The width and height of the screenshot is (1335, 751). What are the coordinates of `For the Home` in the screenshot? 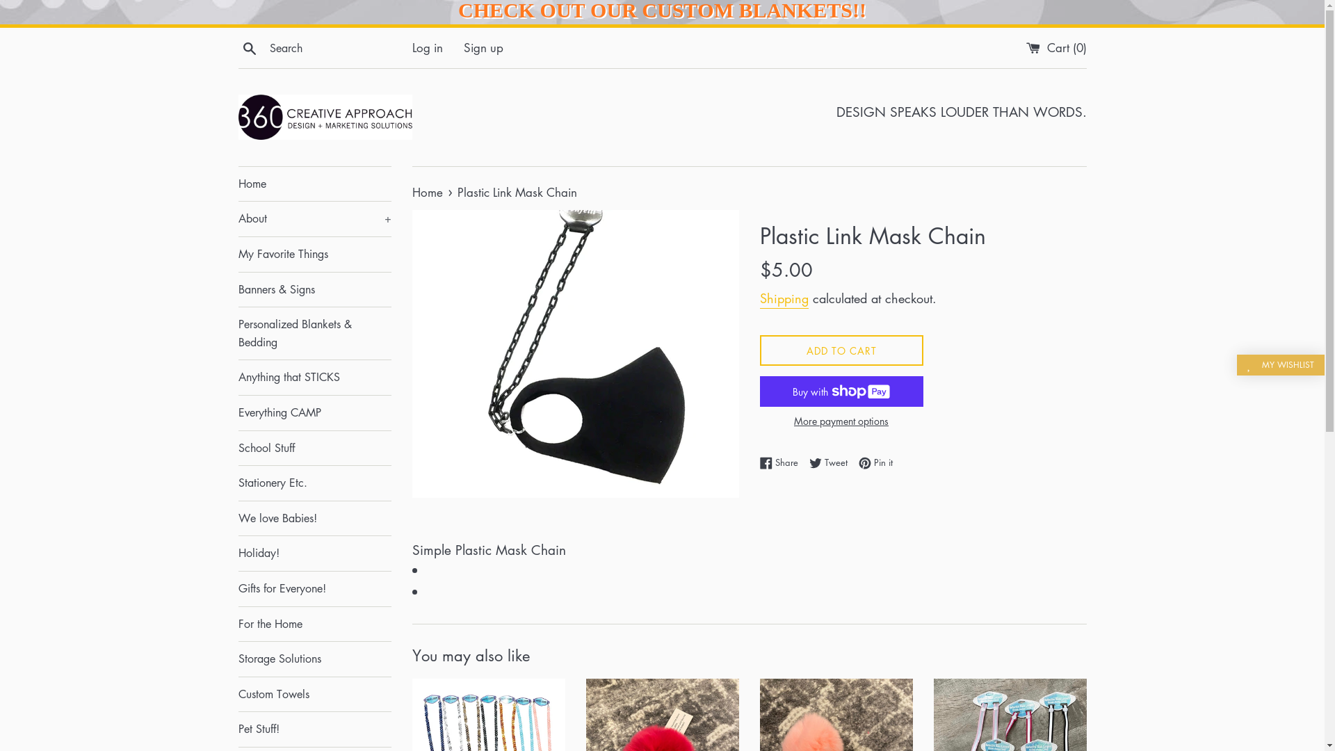 It's located at (314, 624).